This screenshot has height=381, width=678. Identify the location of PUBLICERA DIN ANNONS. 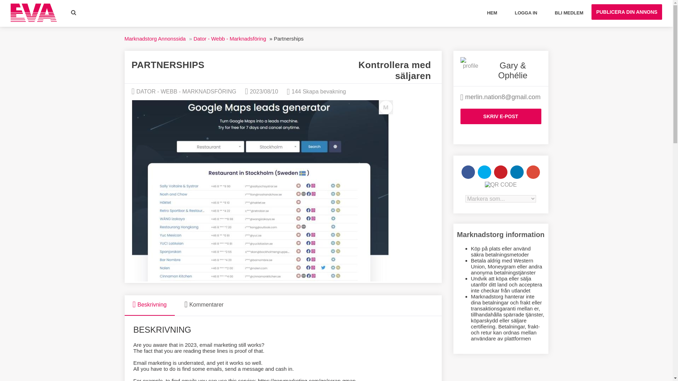
(626, 12).